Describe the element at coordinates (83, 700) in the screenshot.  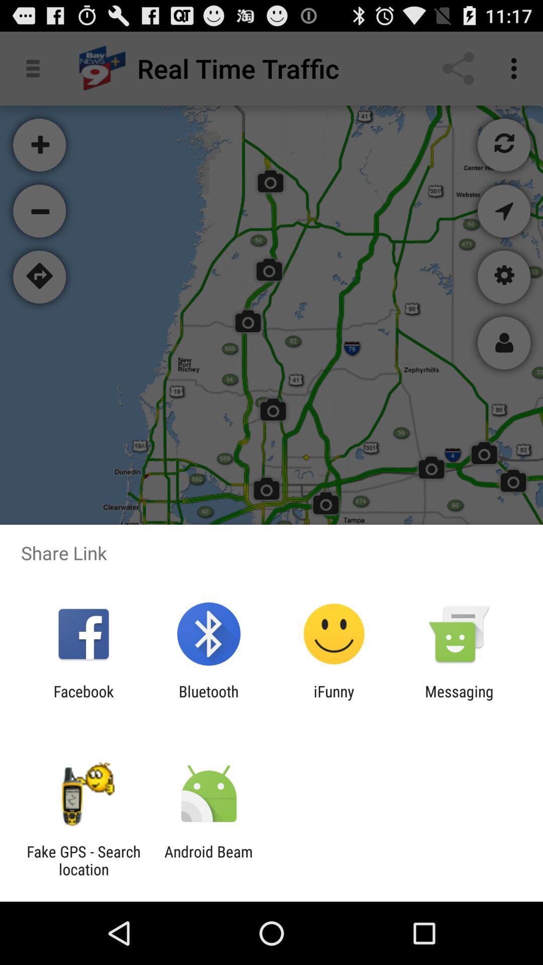
I see `click icon next to bluetooth item` at that location.